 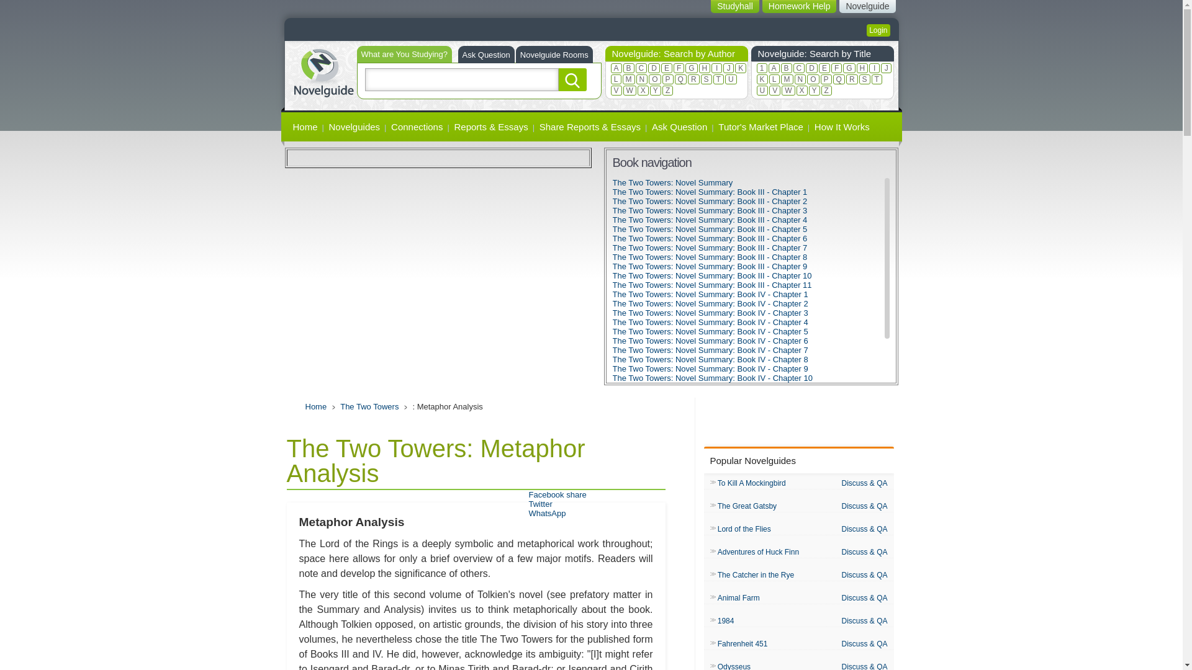 I want to click on Studyhall, so click(x=735, y=6).